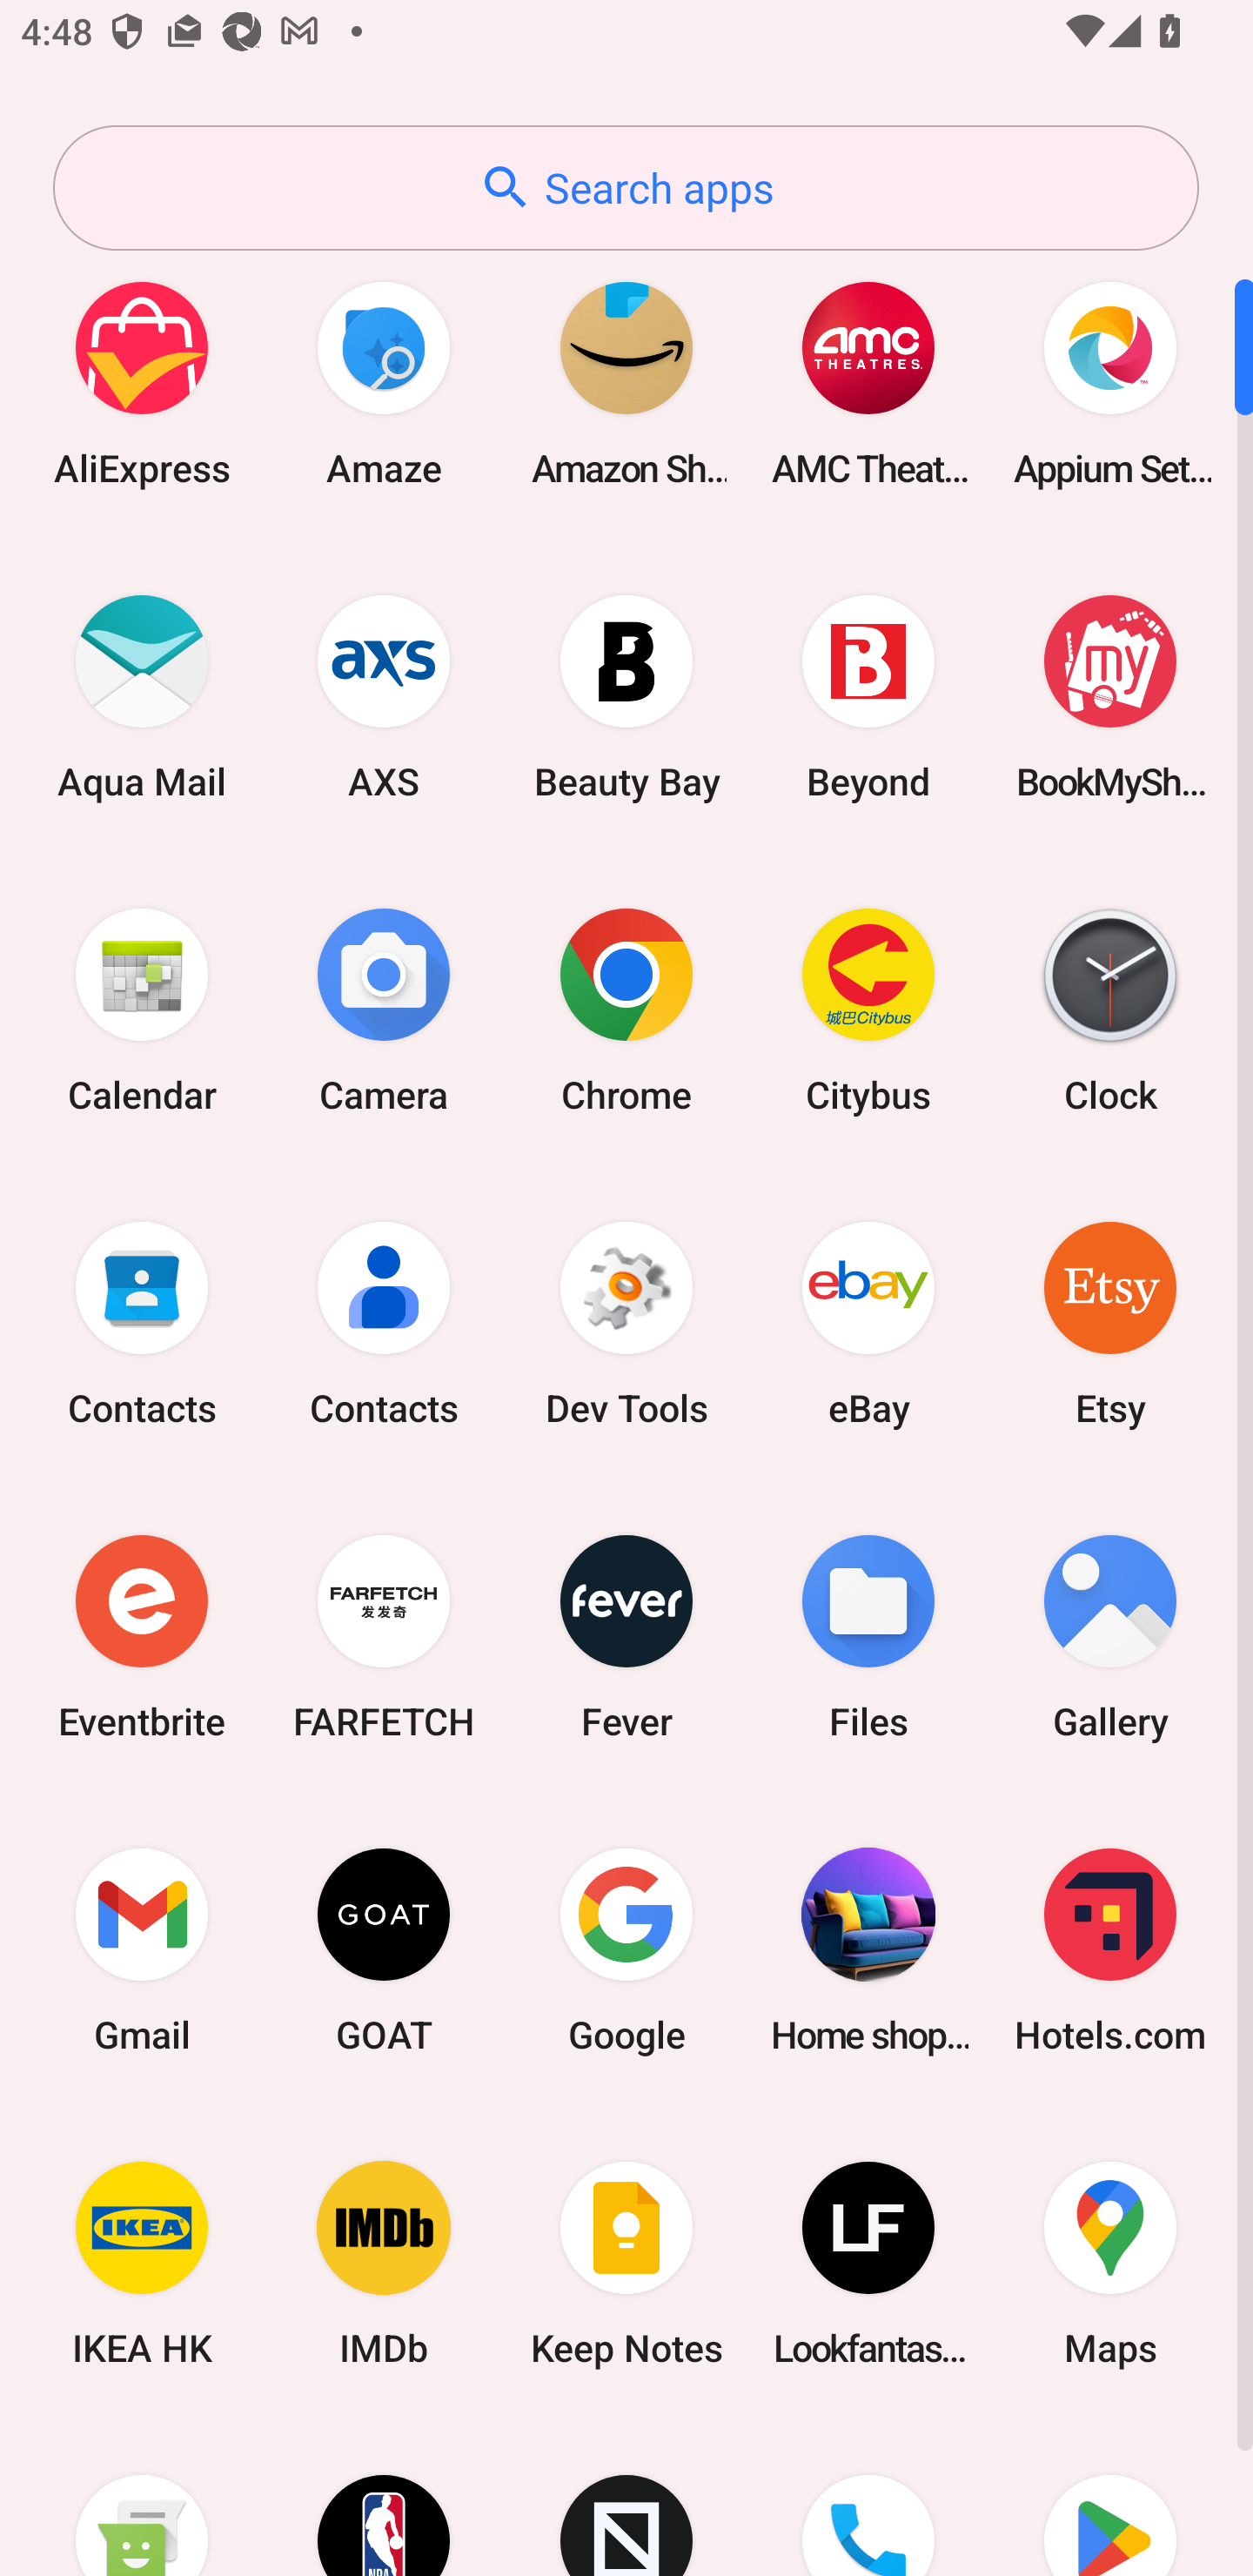  Describe the element at coordinates (142, 383) in the screenshot. I see `AliExpress` at that location.